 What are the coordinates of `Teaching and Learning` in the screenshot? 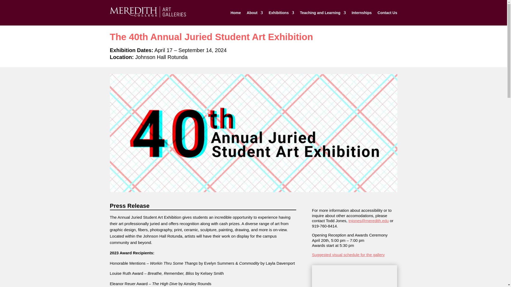 It's located at (323, 13).